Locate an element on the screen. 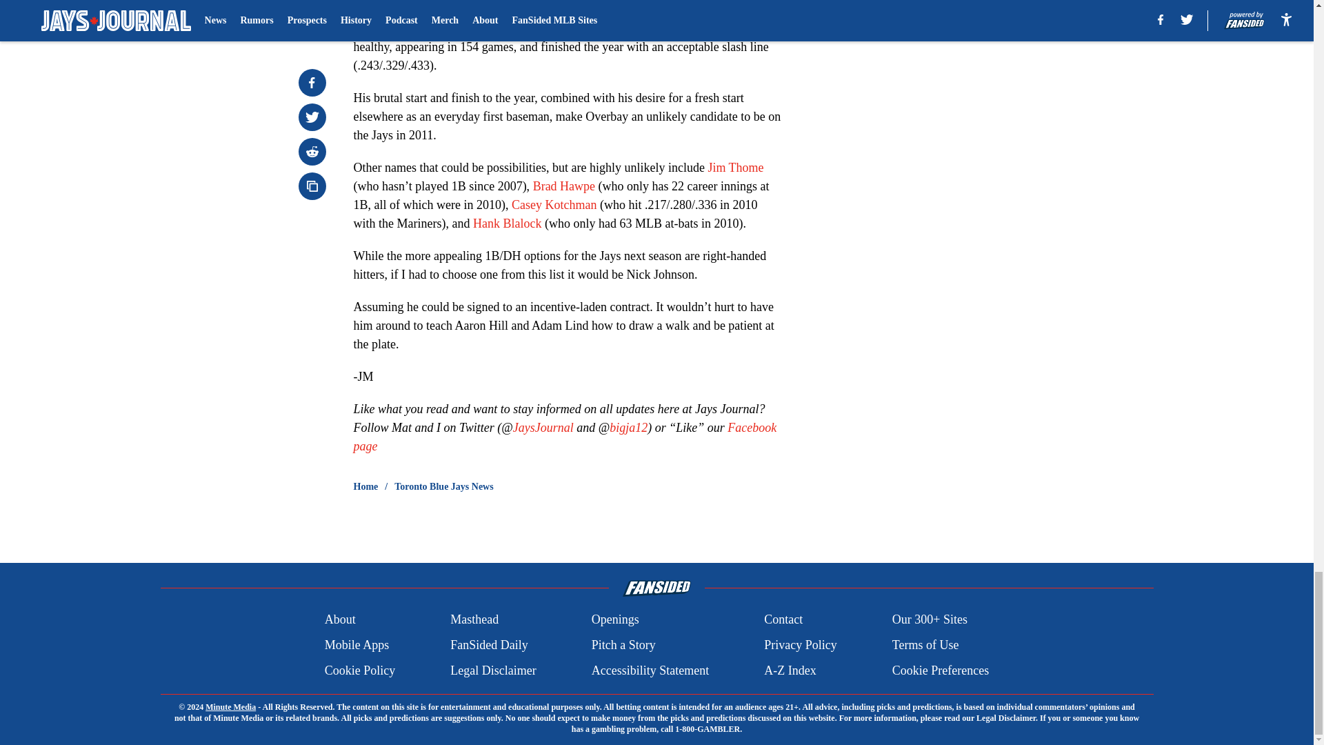 This screenshot has height=745, width=1324. JaysJournal is located at coordinates (543, 428).